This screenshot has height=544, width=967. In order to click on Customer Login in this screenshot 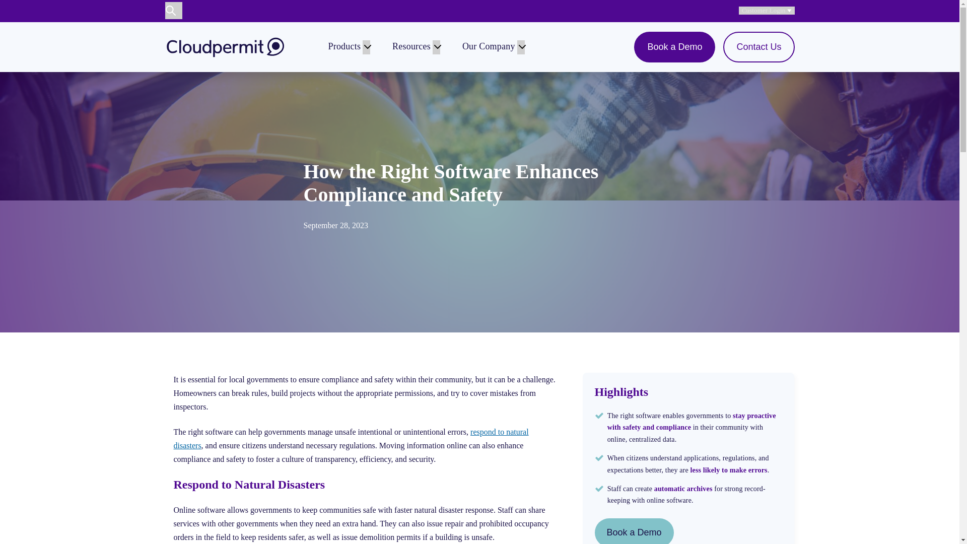, I will do `click(767, 11)`.